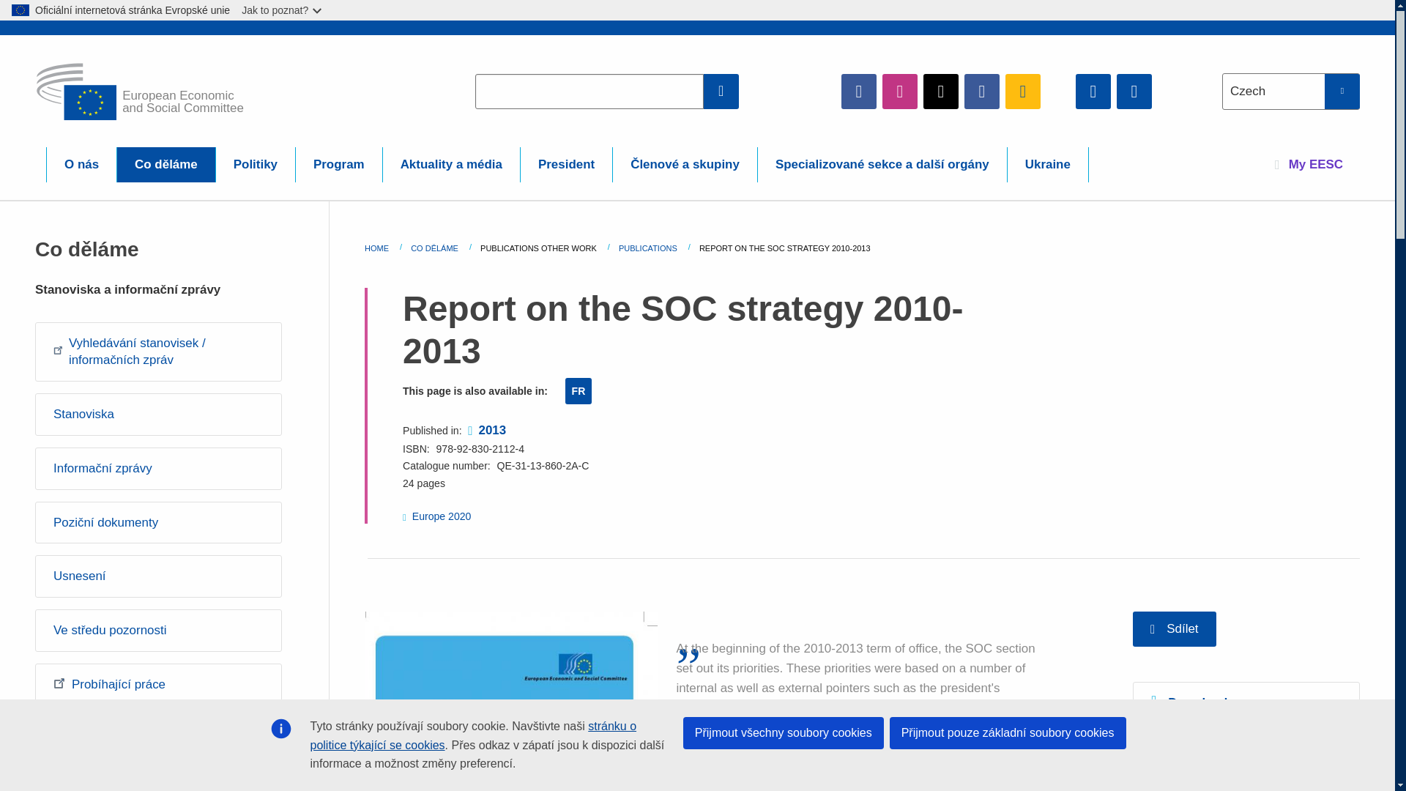 This screenshot has height=791, width=1406. I want to click on Jak to poznat?, so click(283, 10).